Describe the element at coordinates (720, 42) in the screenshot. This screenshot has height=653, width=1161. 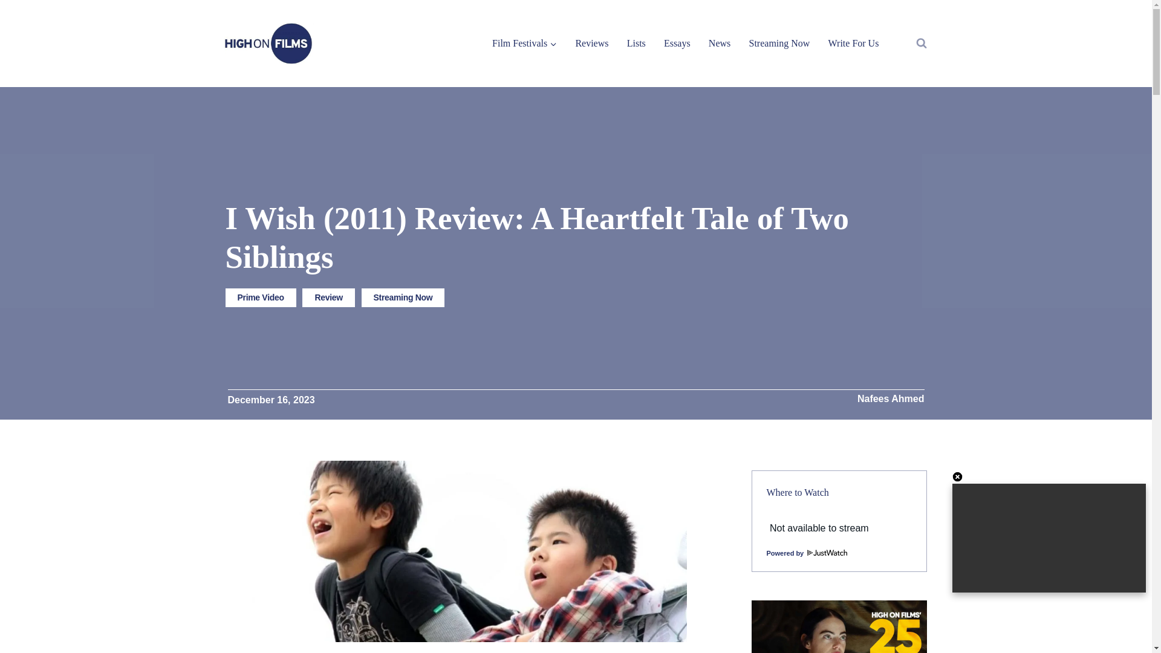
I see `News` at that location.